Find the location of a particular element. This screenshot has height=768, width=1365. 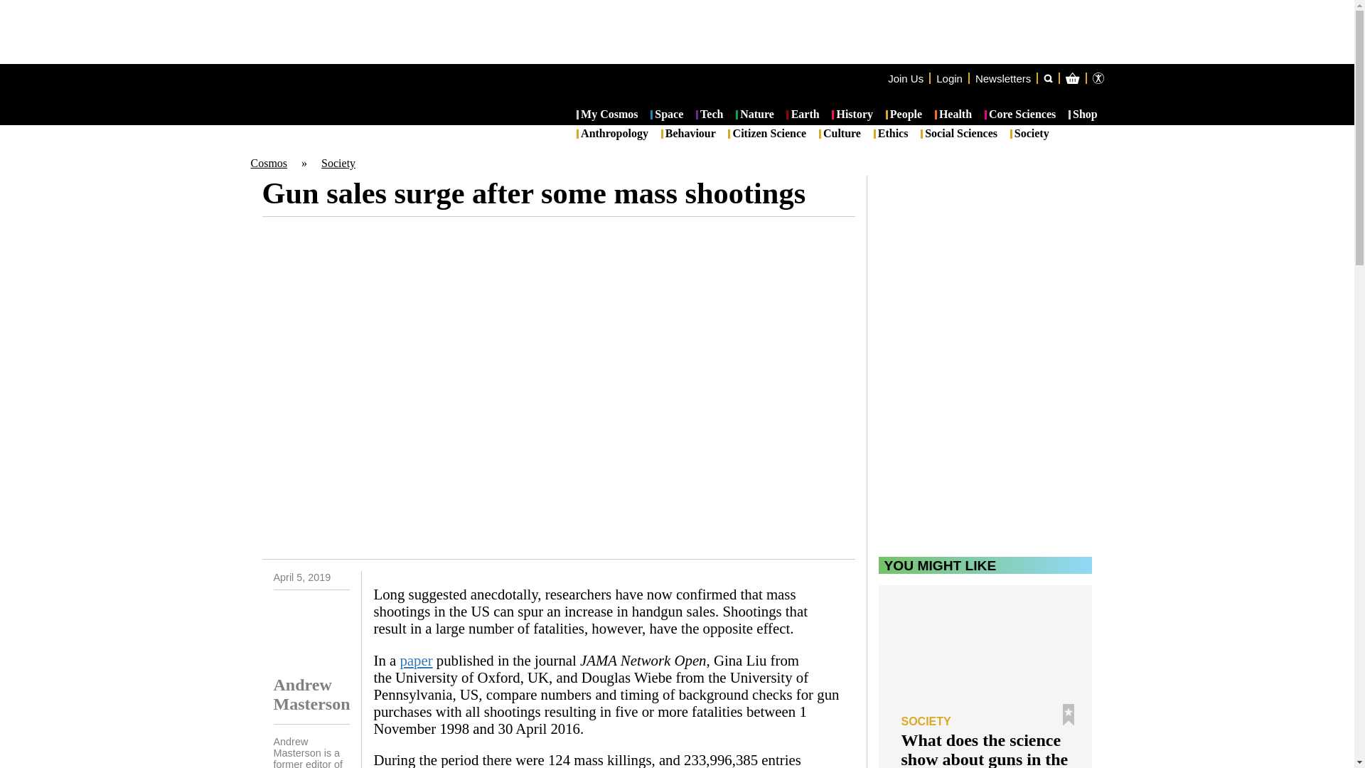

History is located at coordinates (852, 115).